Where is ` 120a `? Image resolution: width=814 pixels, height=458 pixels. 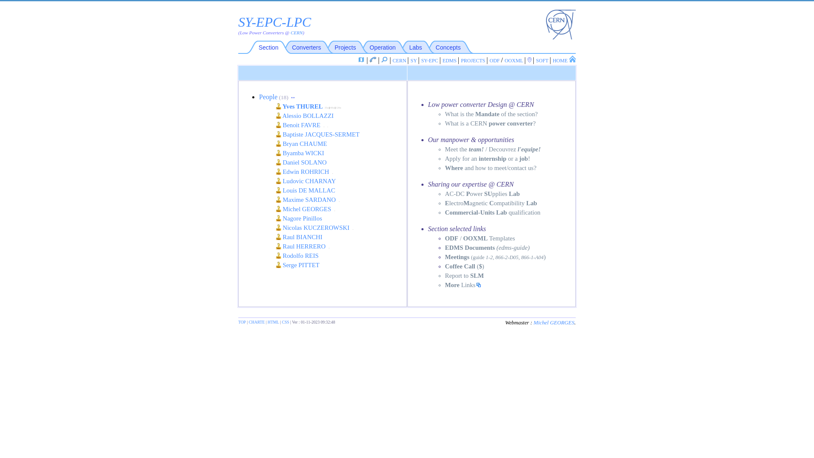  120a  is located at coordinates (338, 108).